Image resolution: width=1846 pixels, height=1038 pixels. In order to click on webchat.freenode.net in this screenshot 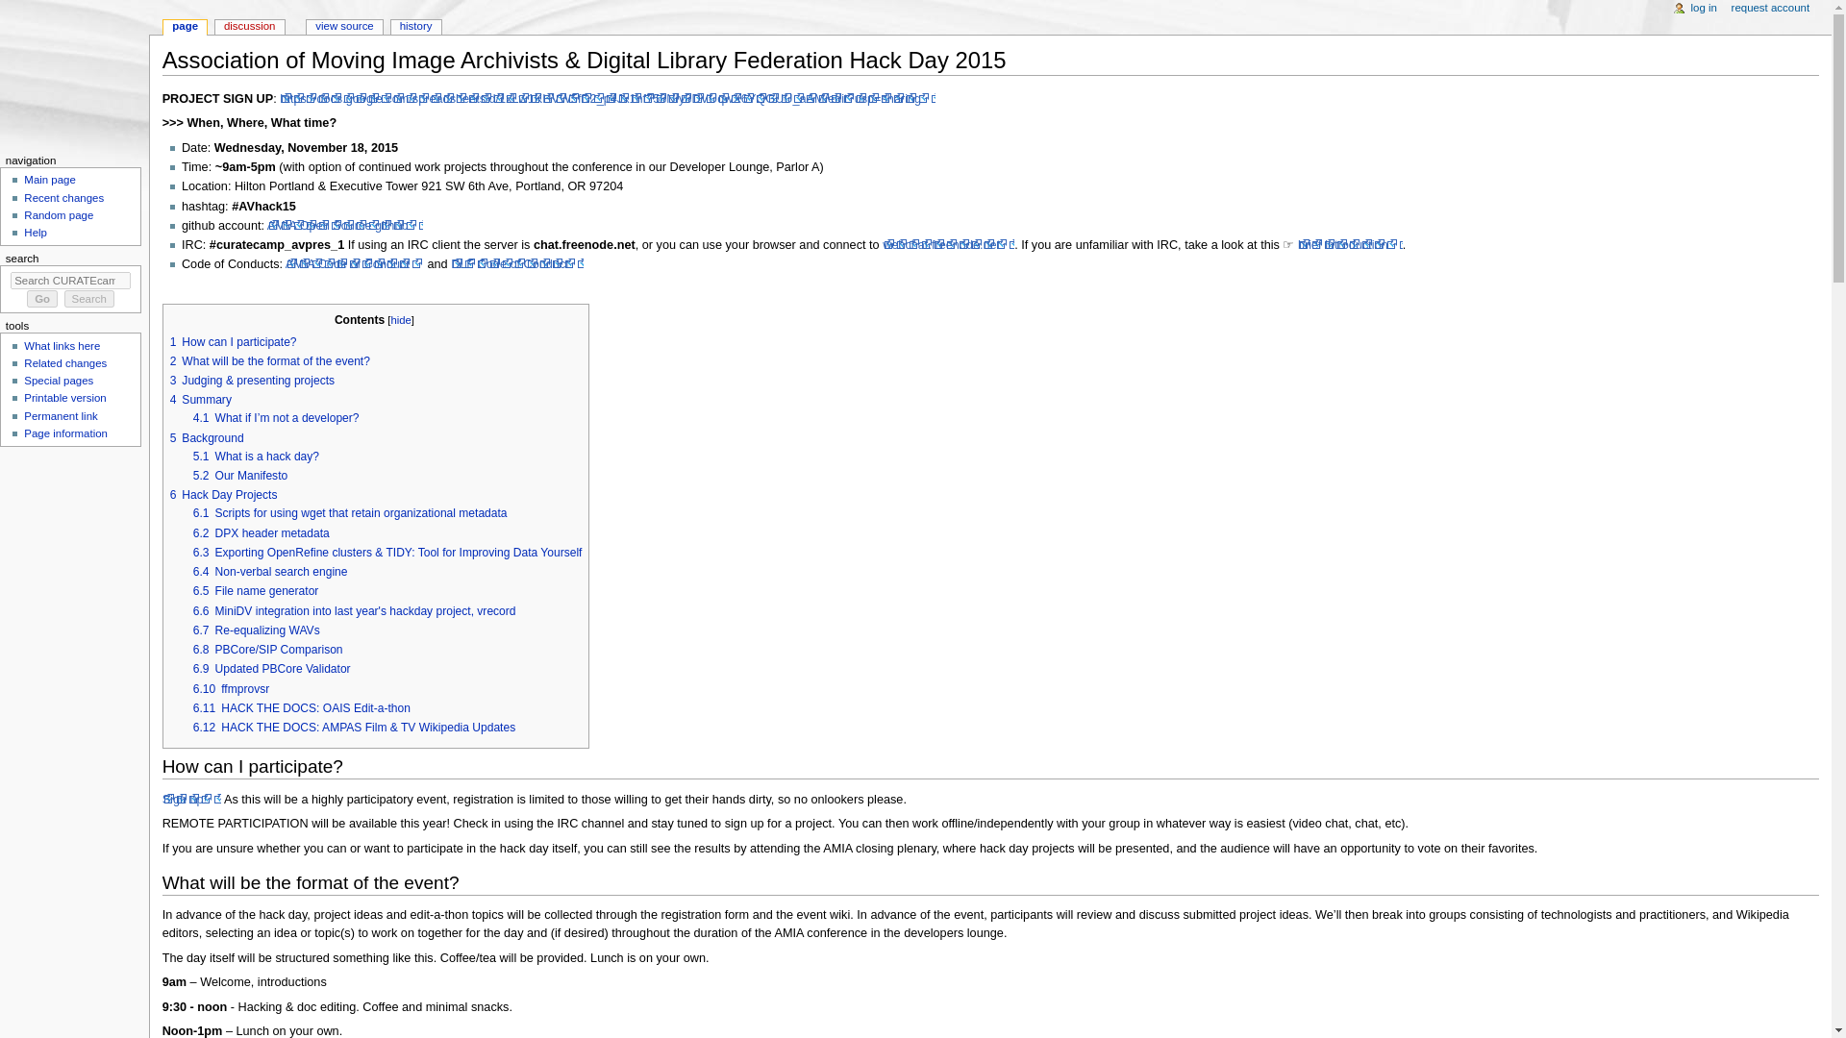, I will do `click(948, 245)`.